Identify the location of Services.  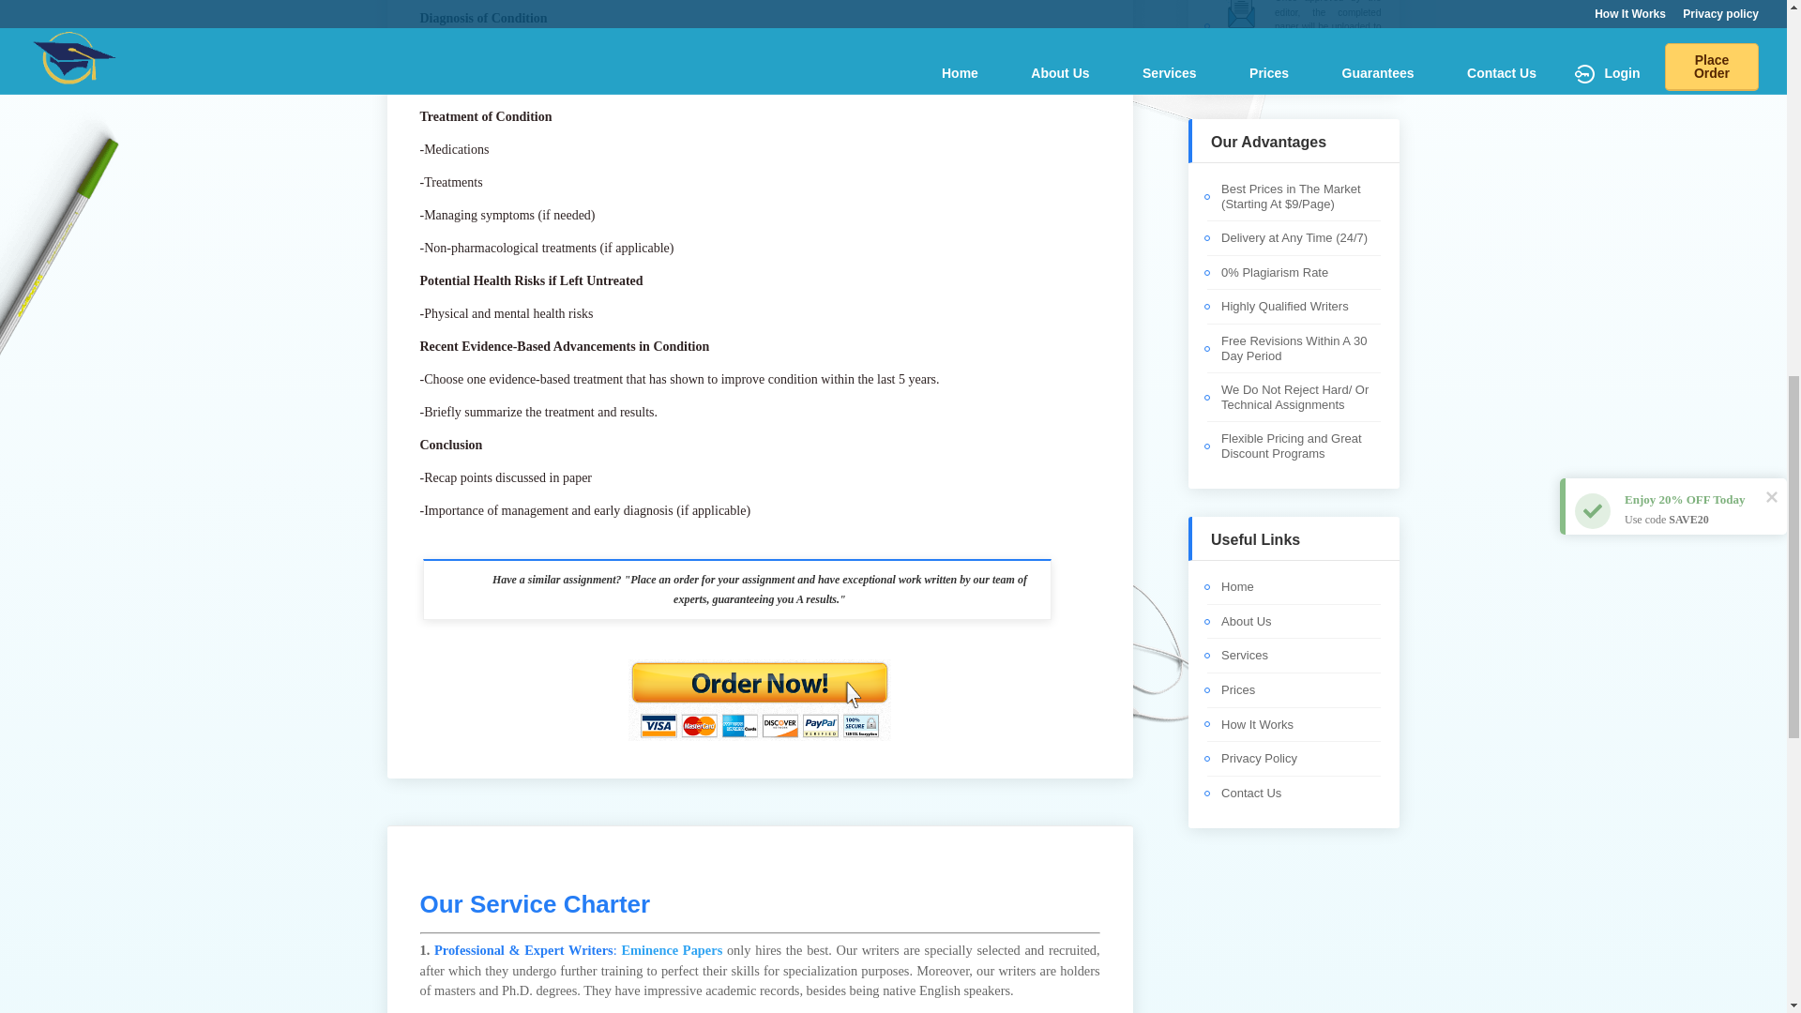
(1244, 655).